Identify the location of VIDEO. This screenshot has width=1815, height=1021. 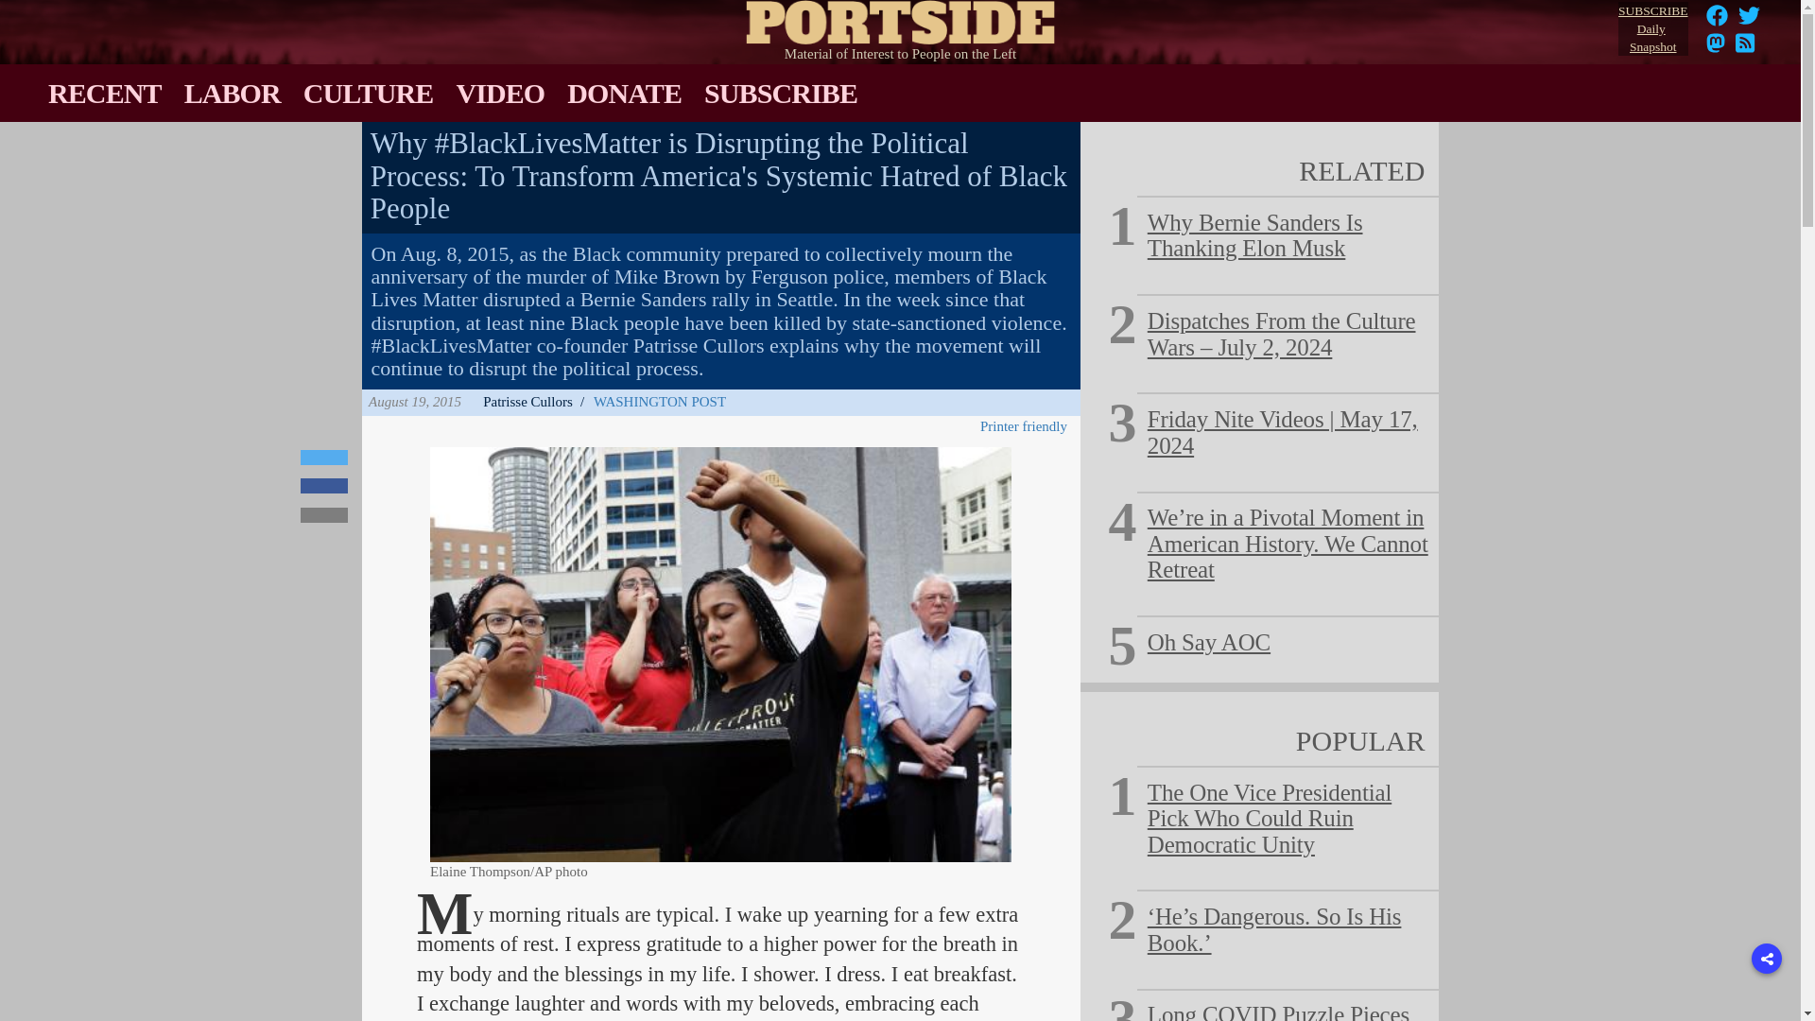
(499, 93).